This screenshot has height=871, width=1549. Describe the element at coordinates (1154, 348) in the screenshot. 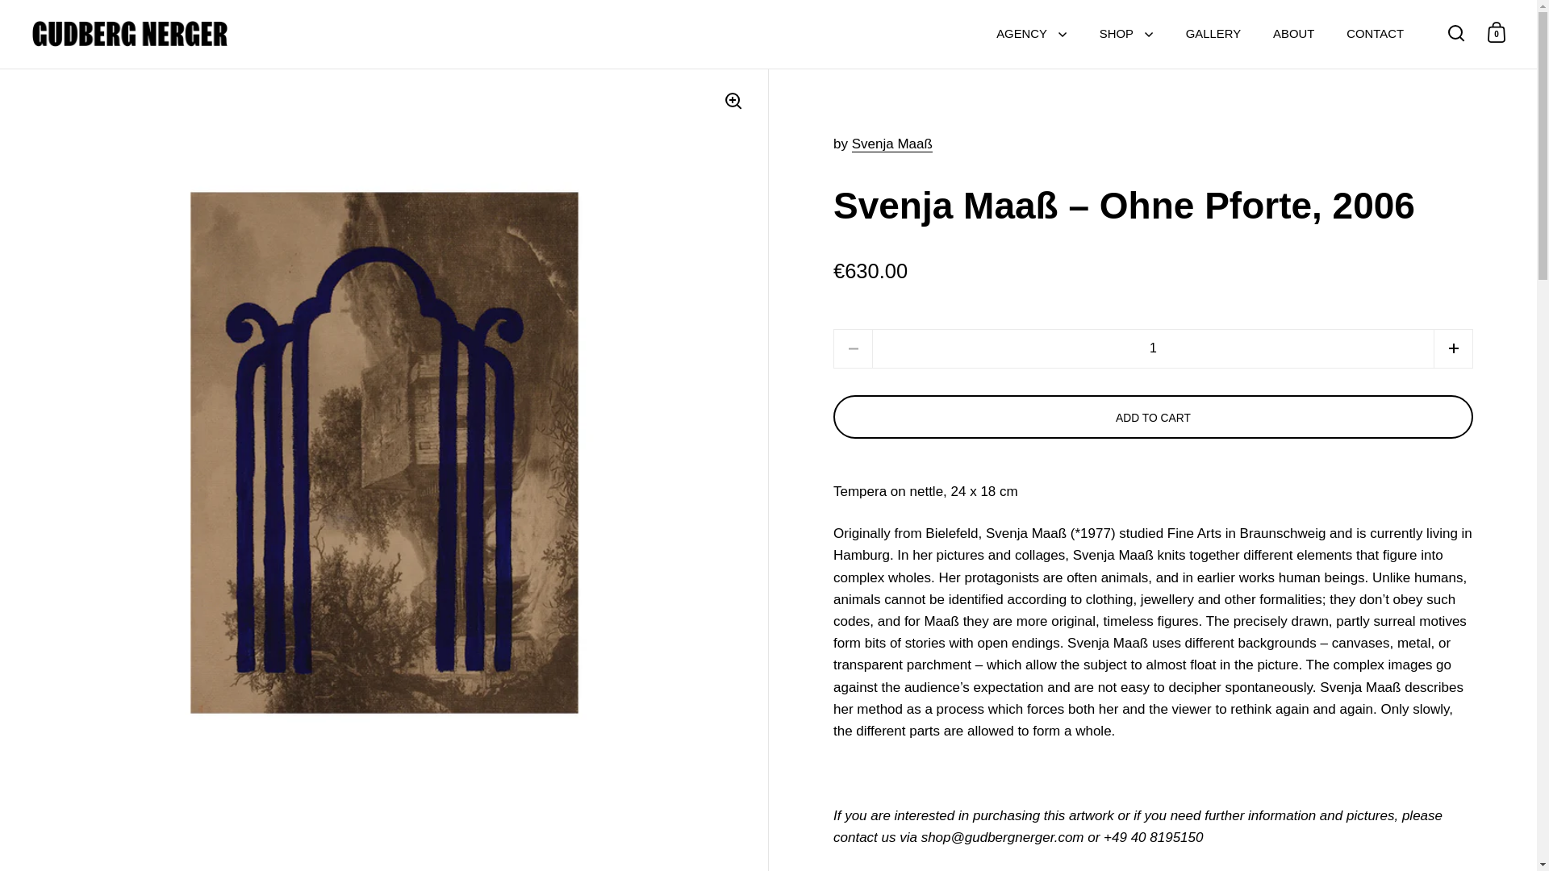

I see `1` at that location.